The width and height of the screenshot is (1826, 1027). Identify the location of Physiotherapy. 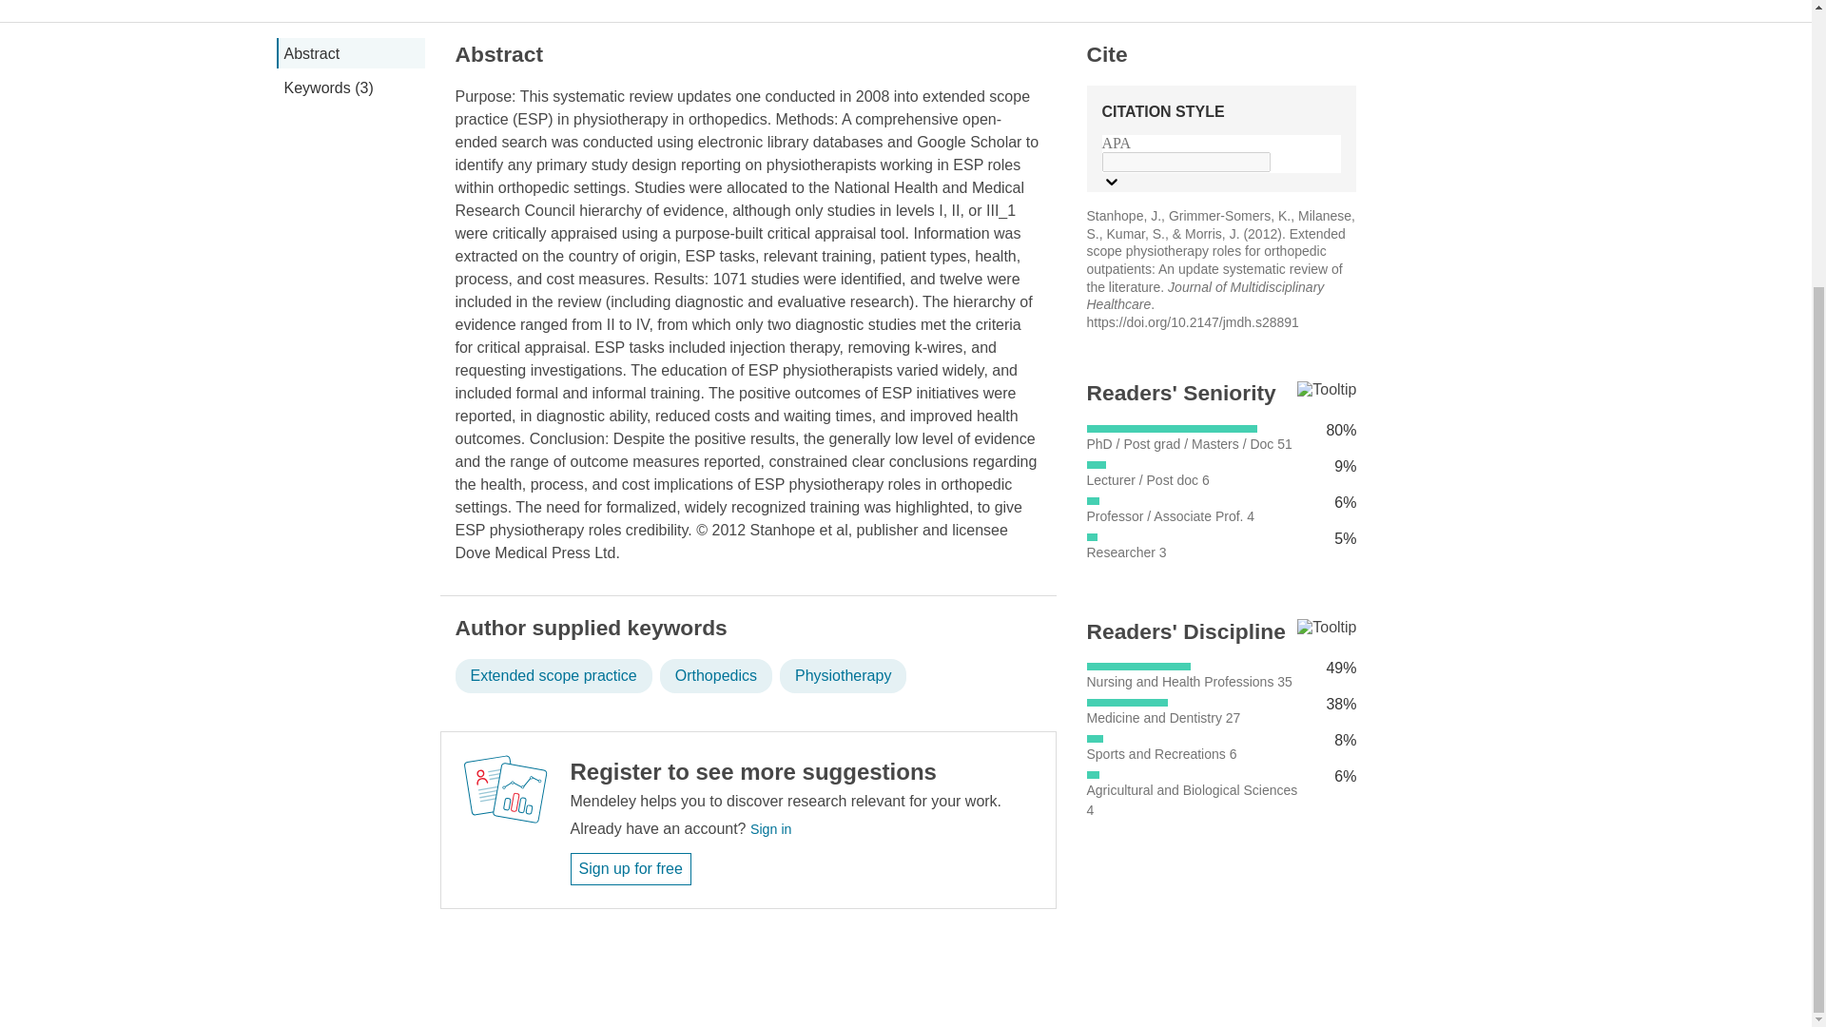
(843, 676).